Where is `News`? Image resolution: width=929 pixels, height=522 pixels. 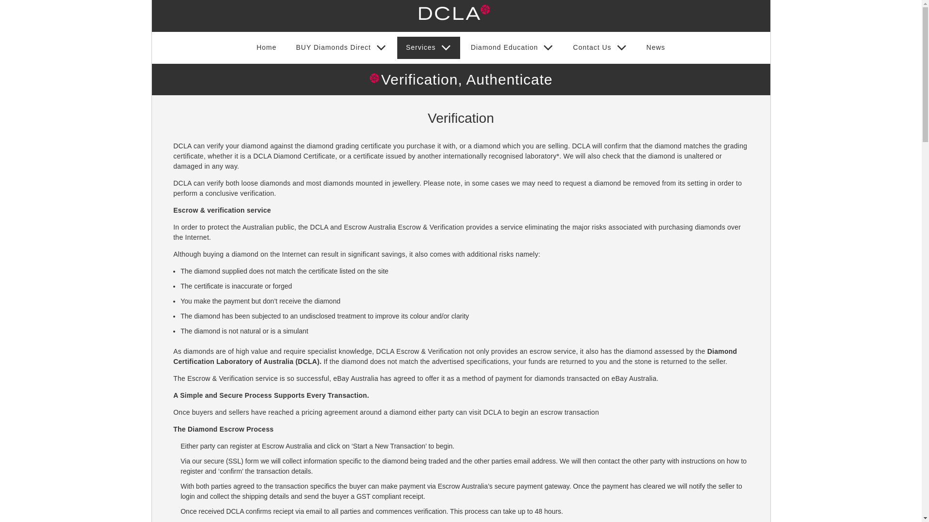
News is located at coordinates (656, 47).